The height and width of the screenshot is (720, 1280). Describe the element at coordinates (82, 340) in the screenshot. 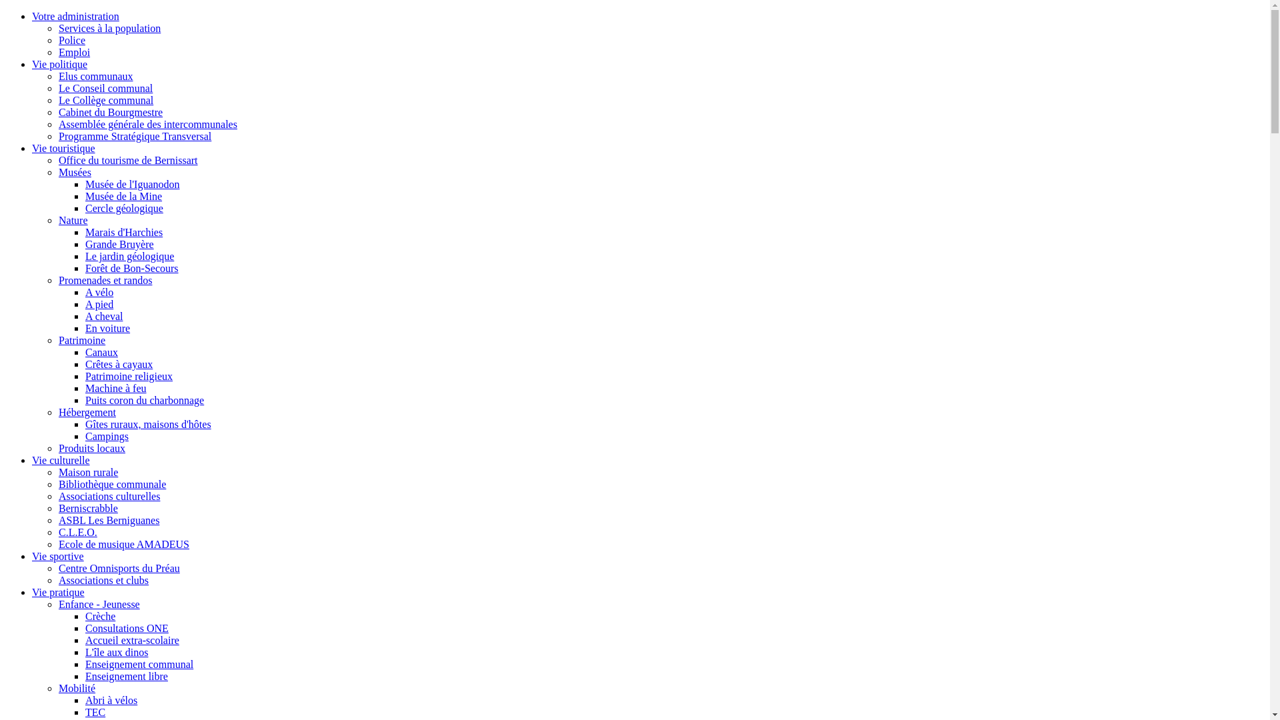

I see `Patrimoine` at that location.